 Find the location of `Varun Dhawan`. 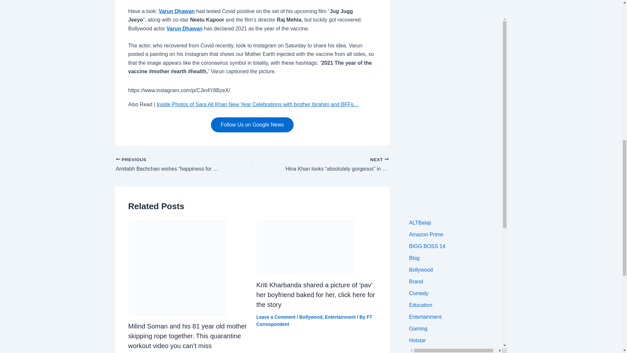

Varun Dhawan is located at coordinates (185, 28).